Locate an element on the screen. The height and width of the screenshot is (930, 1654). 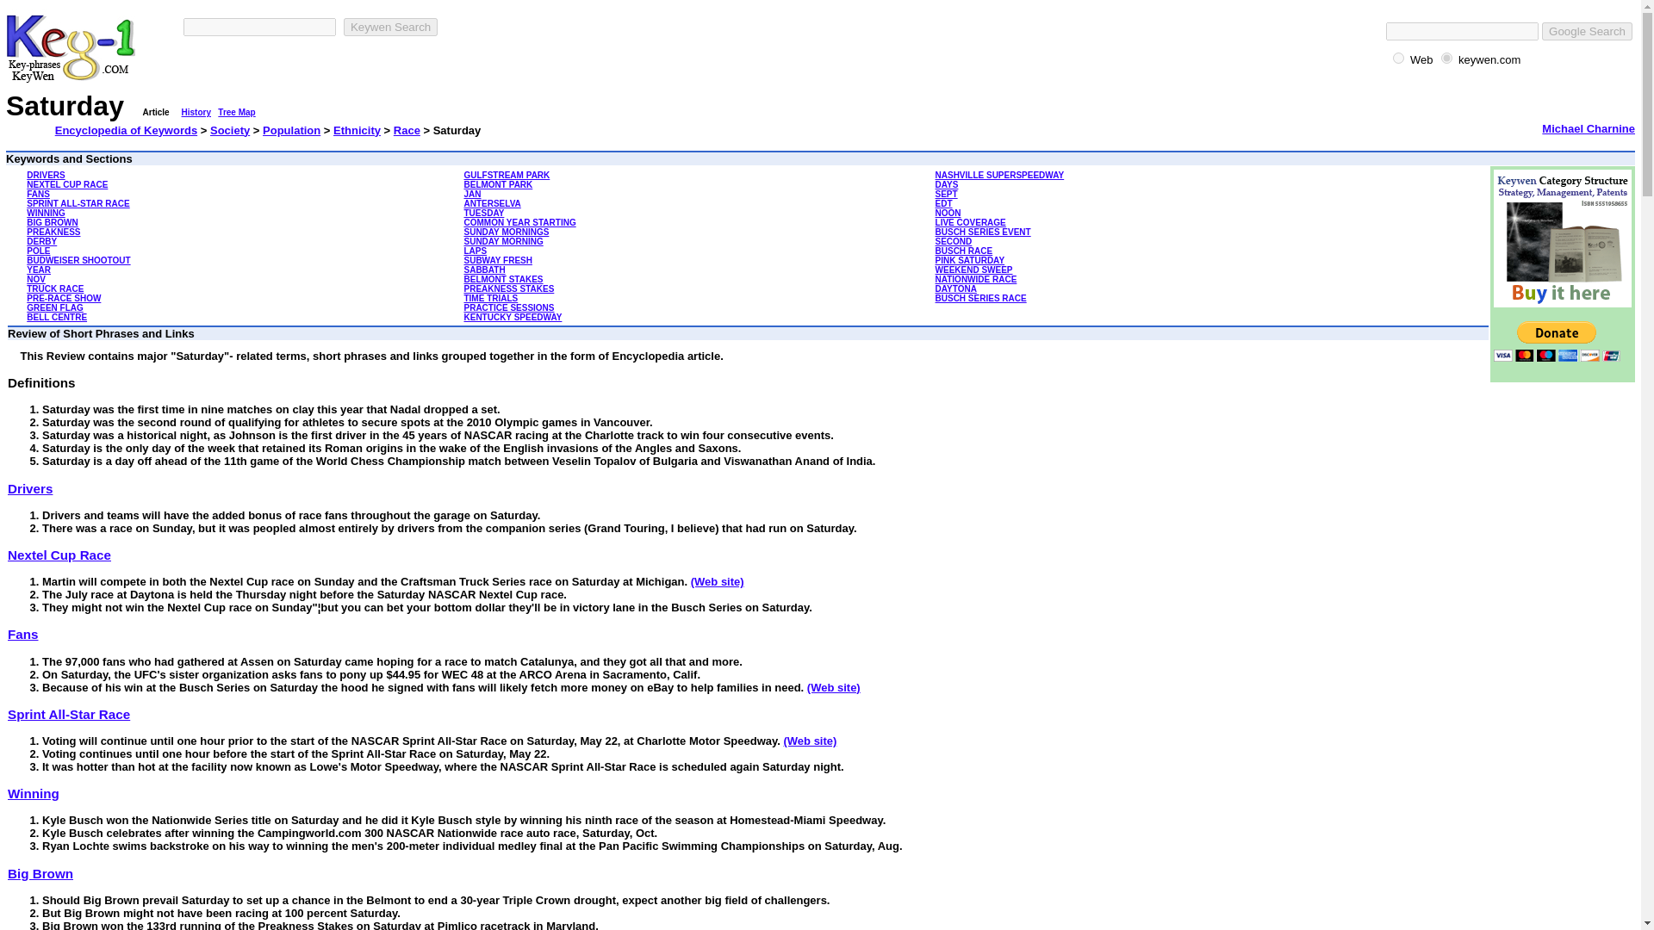
LAPS is located at coordinates (474, 251).